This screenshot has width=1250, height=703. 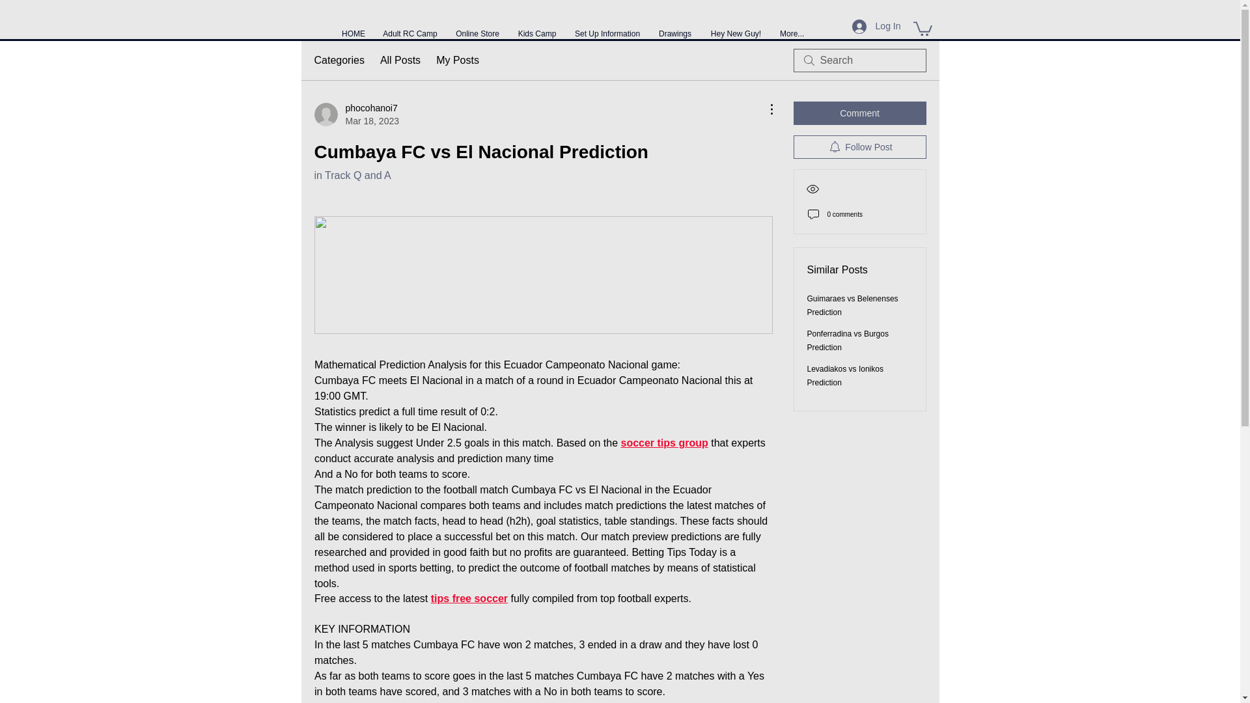 I want to click on Kids Camp, so click(x=537, y=27).